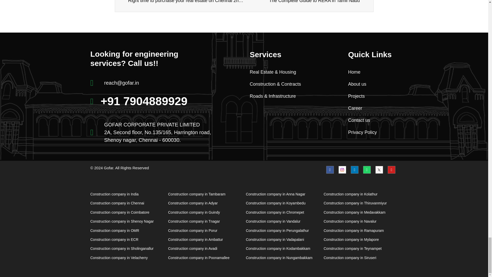  Describe the element at coordinates (372, 84) in the screenshot. I see `Home` at that location.